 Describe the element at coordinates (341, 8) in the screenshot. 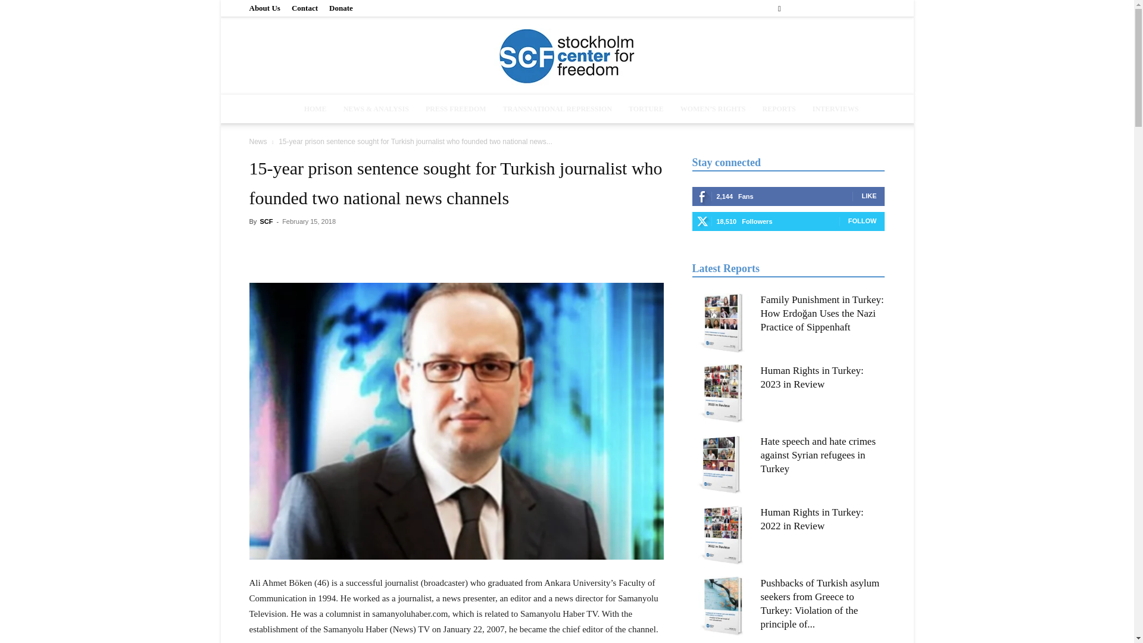

I see `Donate` at that location.